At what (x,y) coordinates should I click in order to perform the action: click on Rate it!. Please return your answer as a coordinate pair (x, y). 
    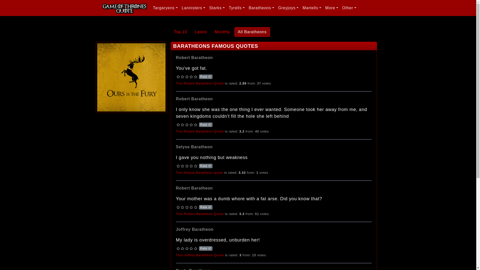
    Looking at the image, I should click on (187, 124).